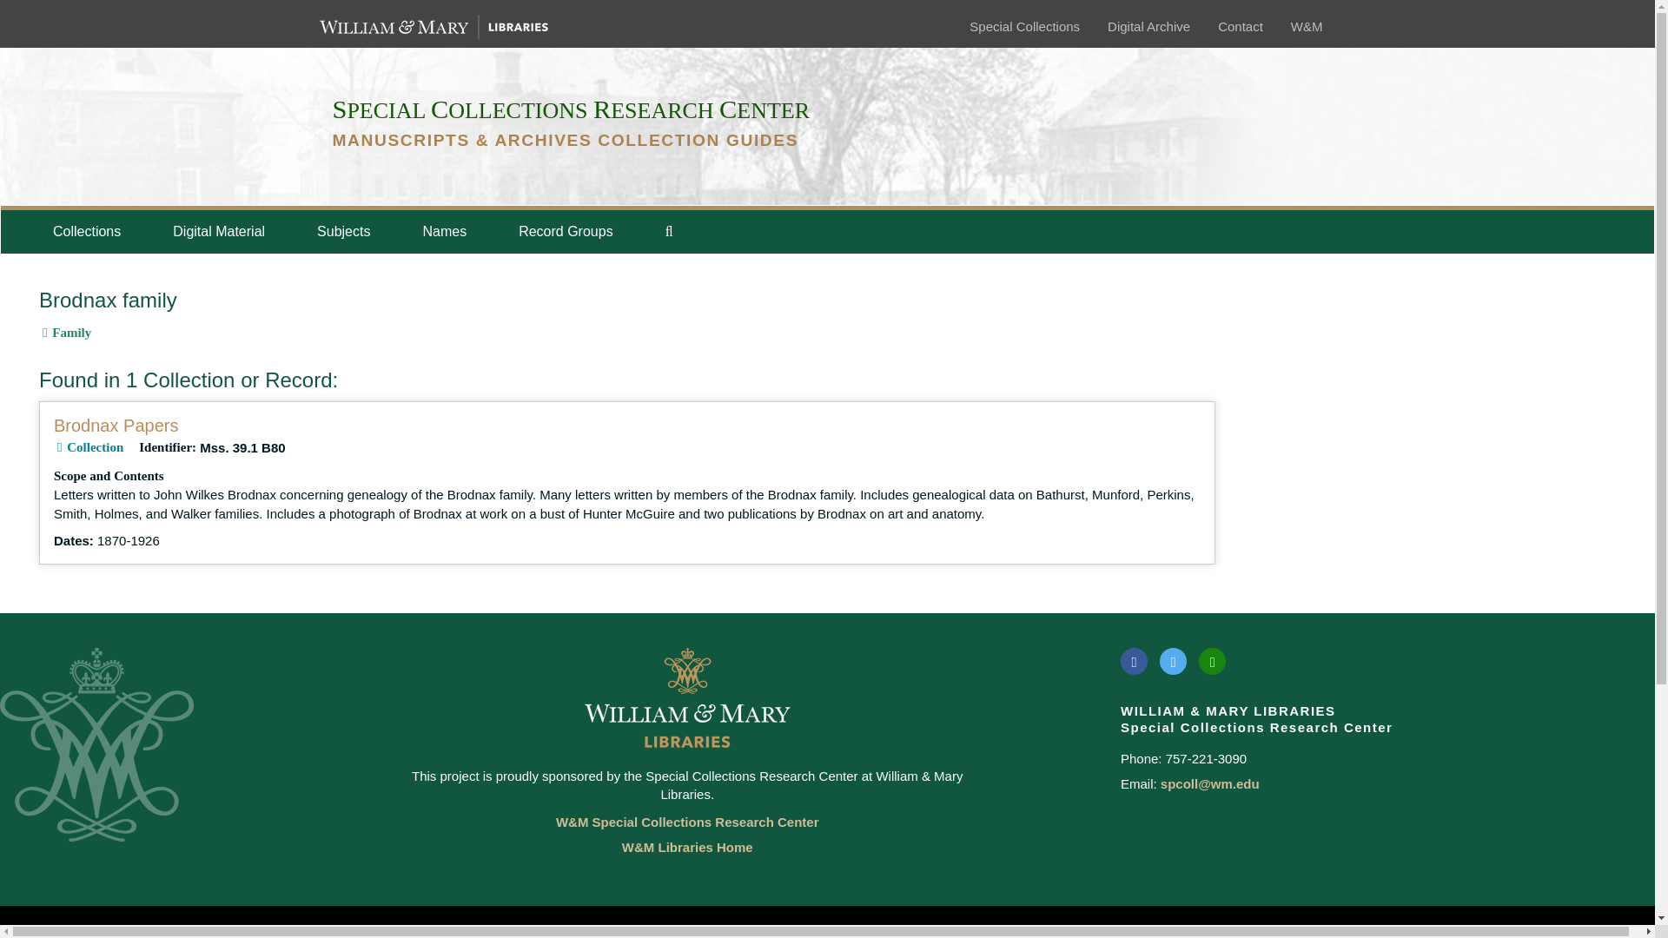 The width and height of the screenshot is (1668, 938). I want to click on Page Actions, so click(1294, 281).